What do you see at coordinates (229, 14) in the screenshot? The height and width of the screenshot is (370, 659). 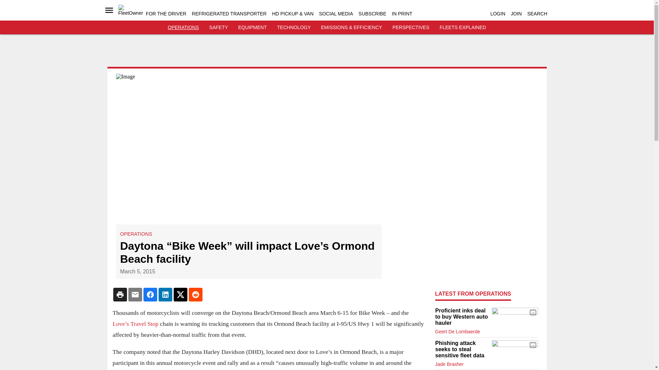 I see `REFRIGERATED TRANSPORTER` at bounding box center [229, 14].